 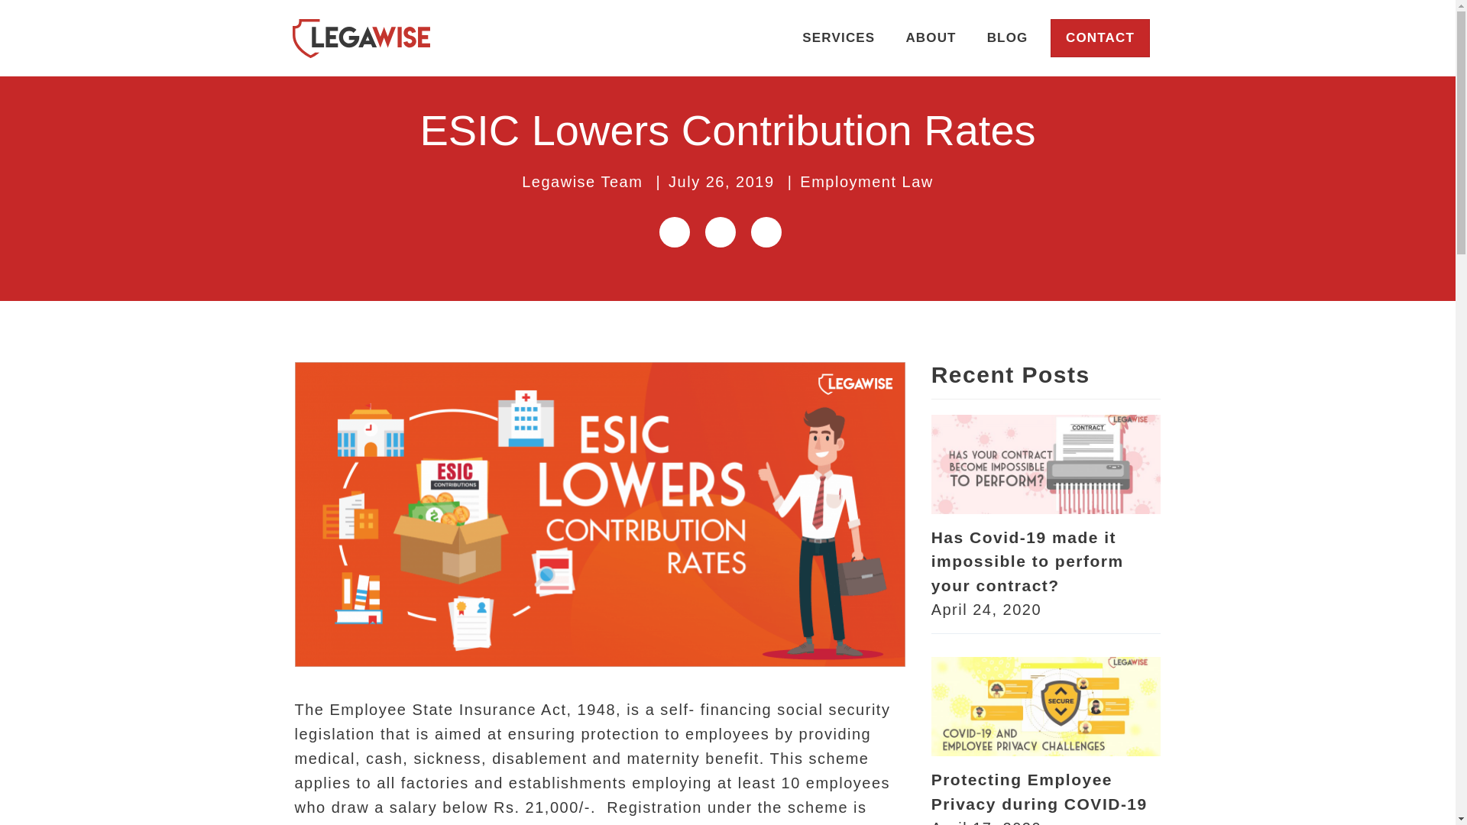 I want to click on Twitter, so click(x=765, y=232).